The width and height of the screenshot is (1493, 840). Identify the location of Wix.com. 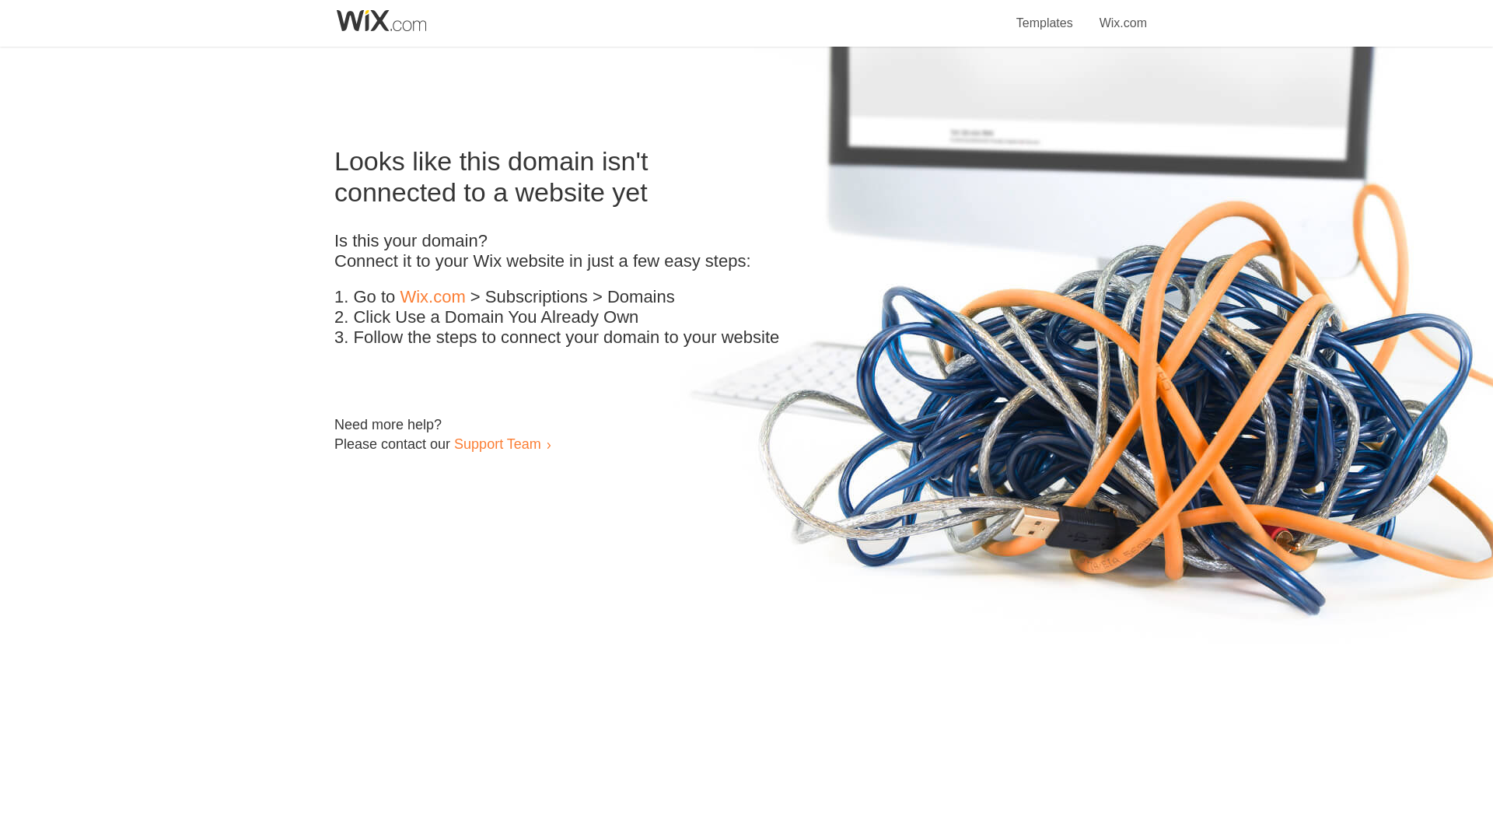
(432, 297).